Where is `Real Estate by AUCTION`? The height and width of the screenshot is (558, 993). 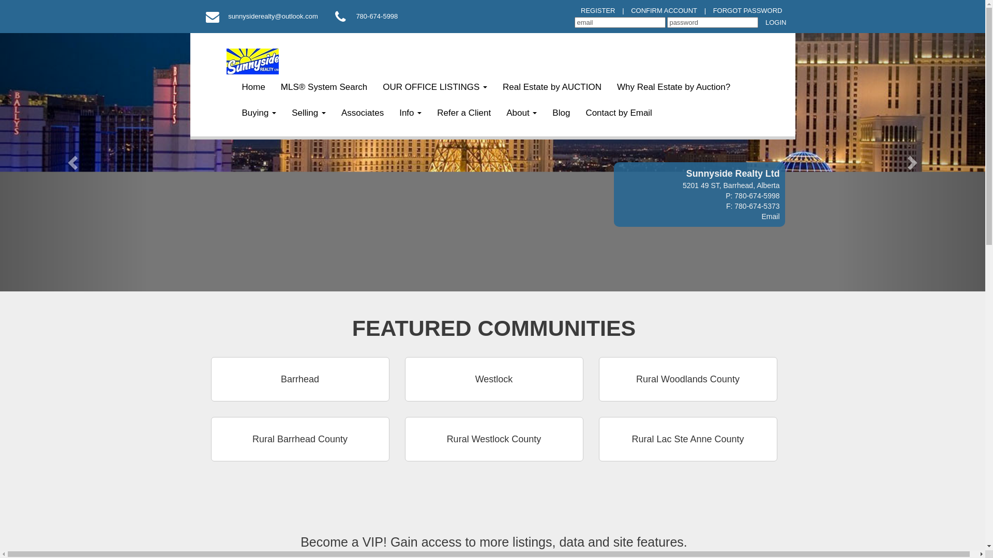
Real Estate by AUCTION is located at coordinates (552, 87).